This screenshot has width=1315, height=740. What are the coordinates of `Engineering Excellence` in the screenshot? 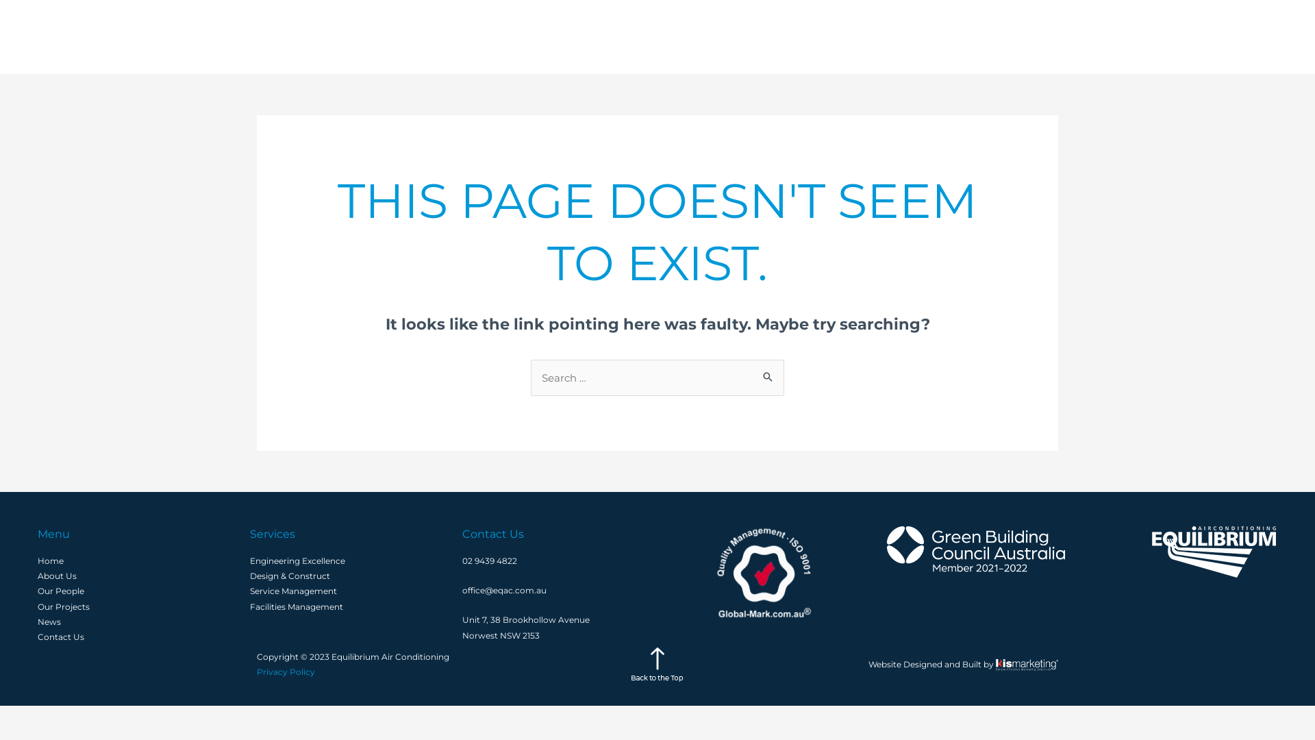 It's located at (297, 560).